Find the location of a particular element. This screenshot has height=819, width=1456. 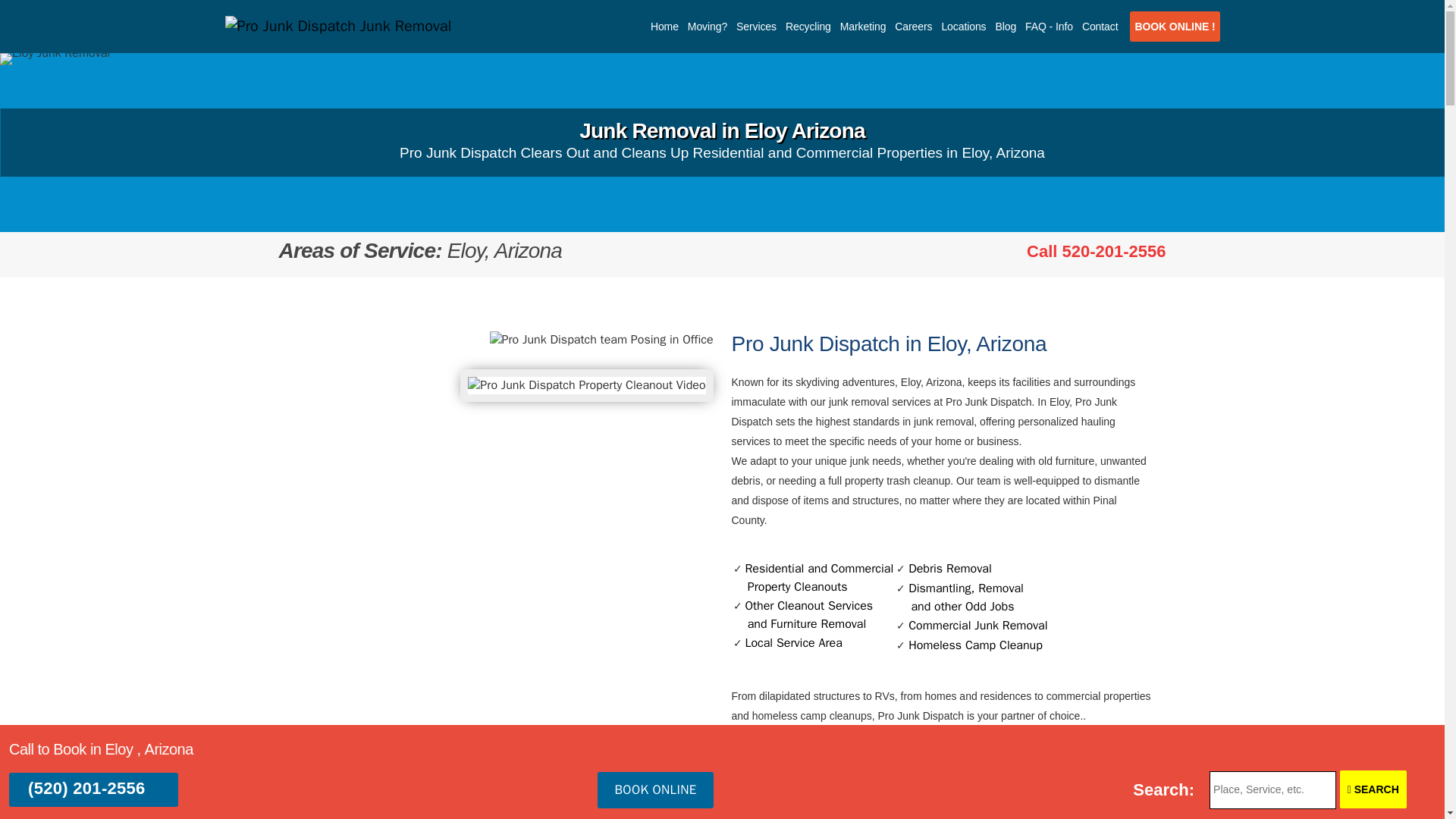

Debris Removal is located at coordinates (863, 27).